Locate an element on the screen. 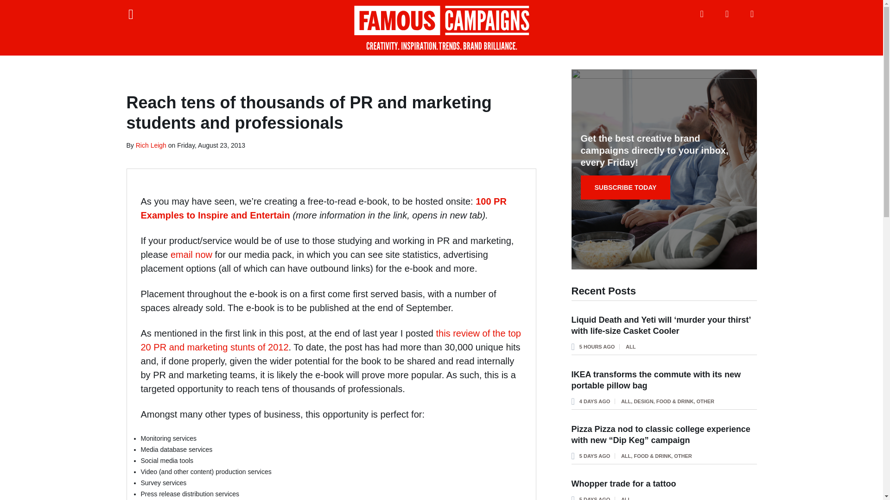  Famous Campaigns is located at coordinates (441, 28).